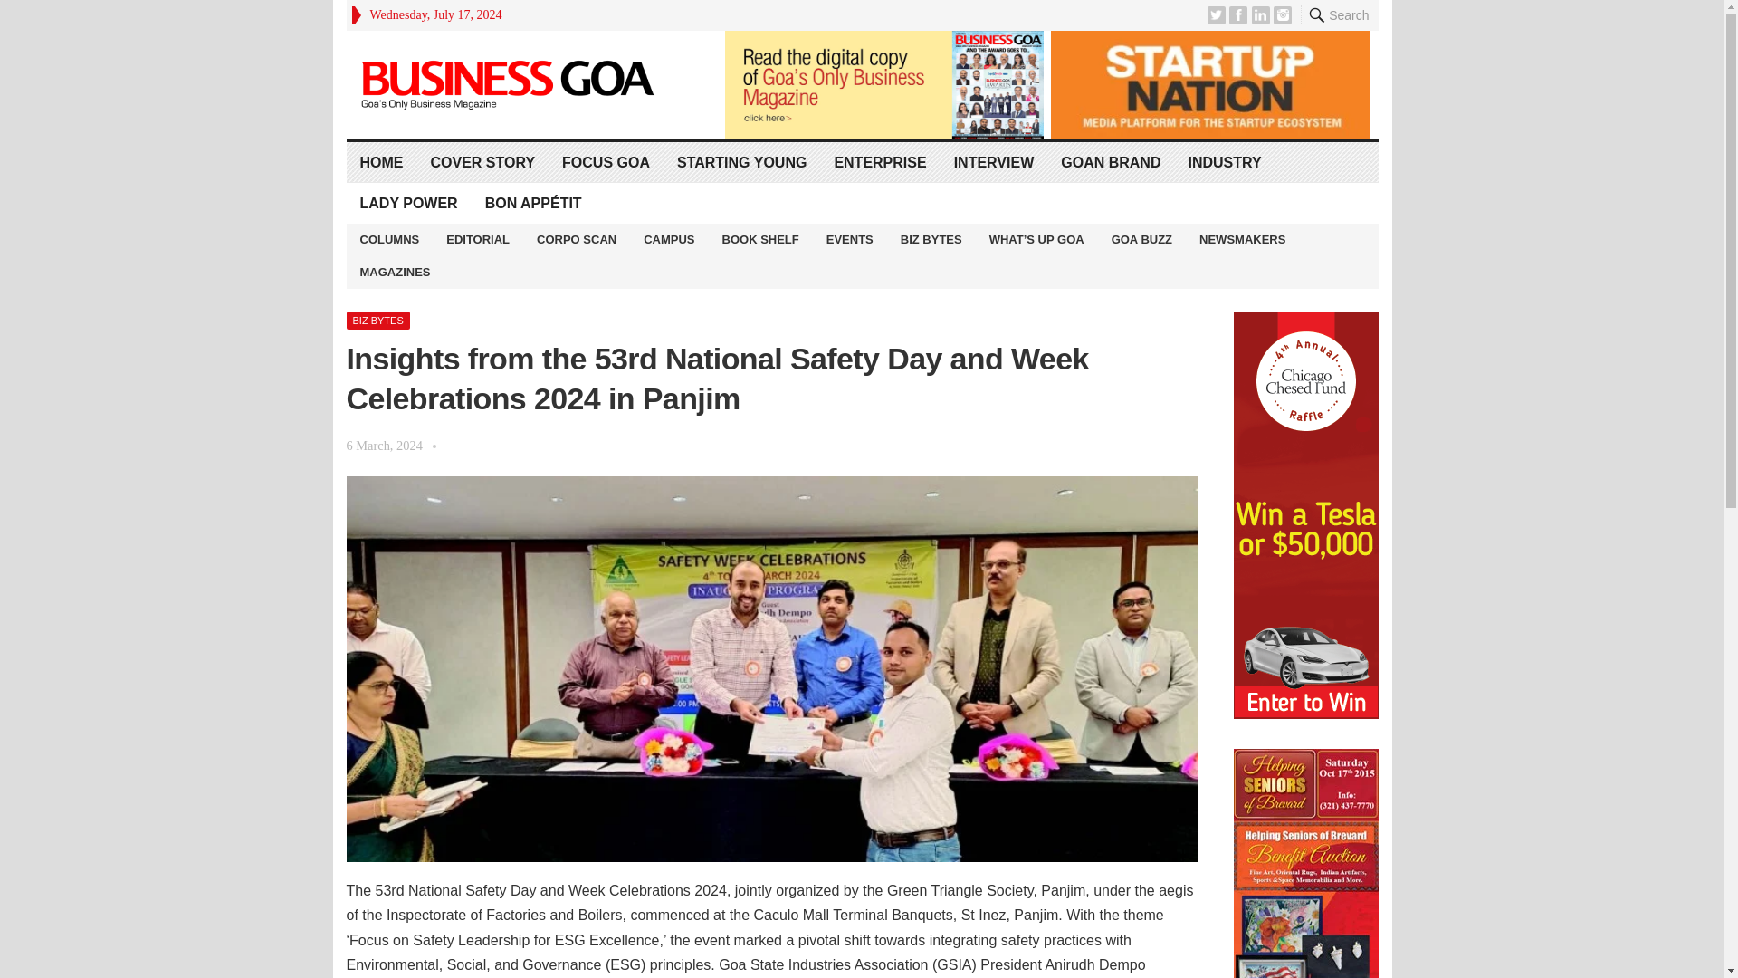 The height and width of the screenshot is (978, 1738). Describe the element at coordinates (381, 161) in the screenshot. I see `HOME` at that location.